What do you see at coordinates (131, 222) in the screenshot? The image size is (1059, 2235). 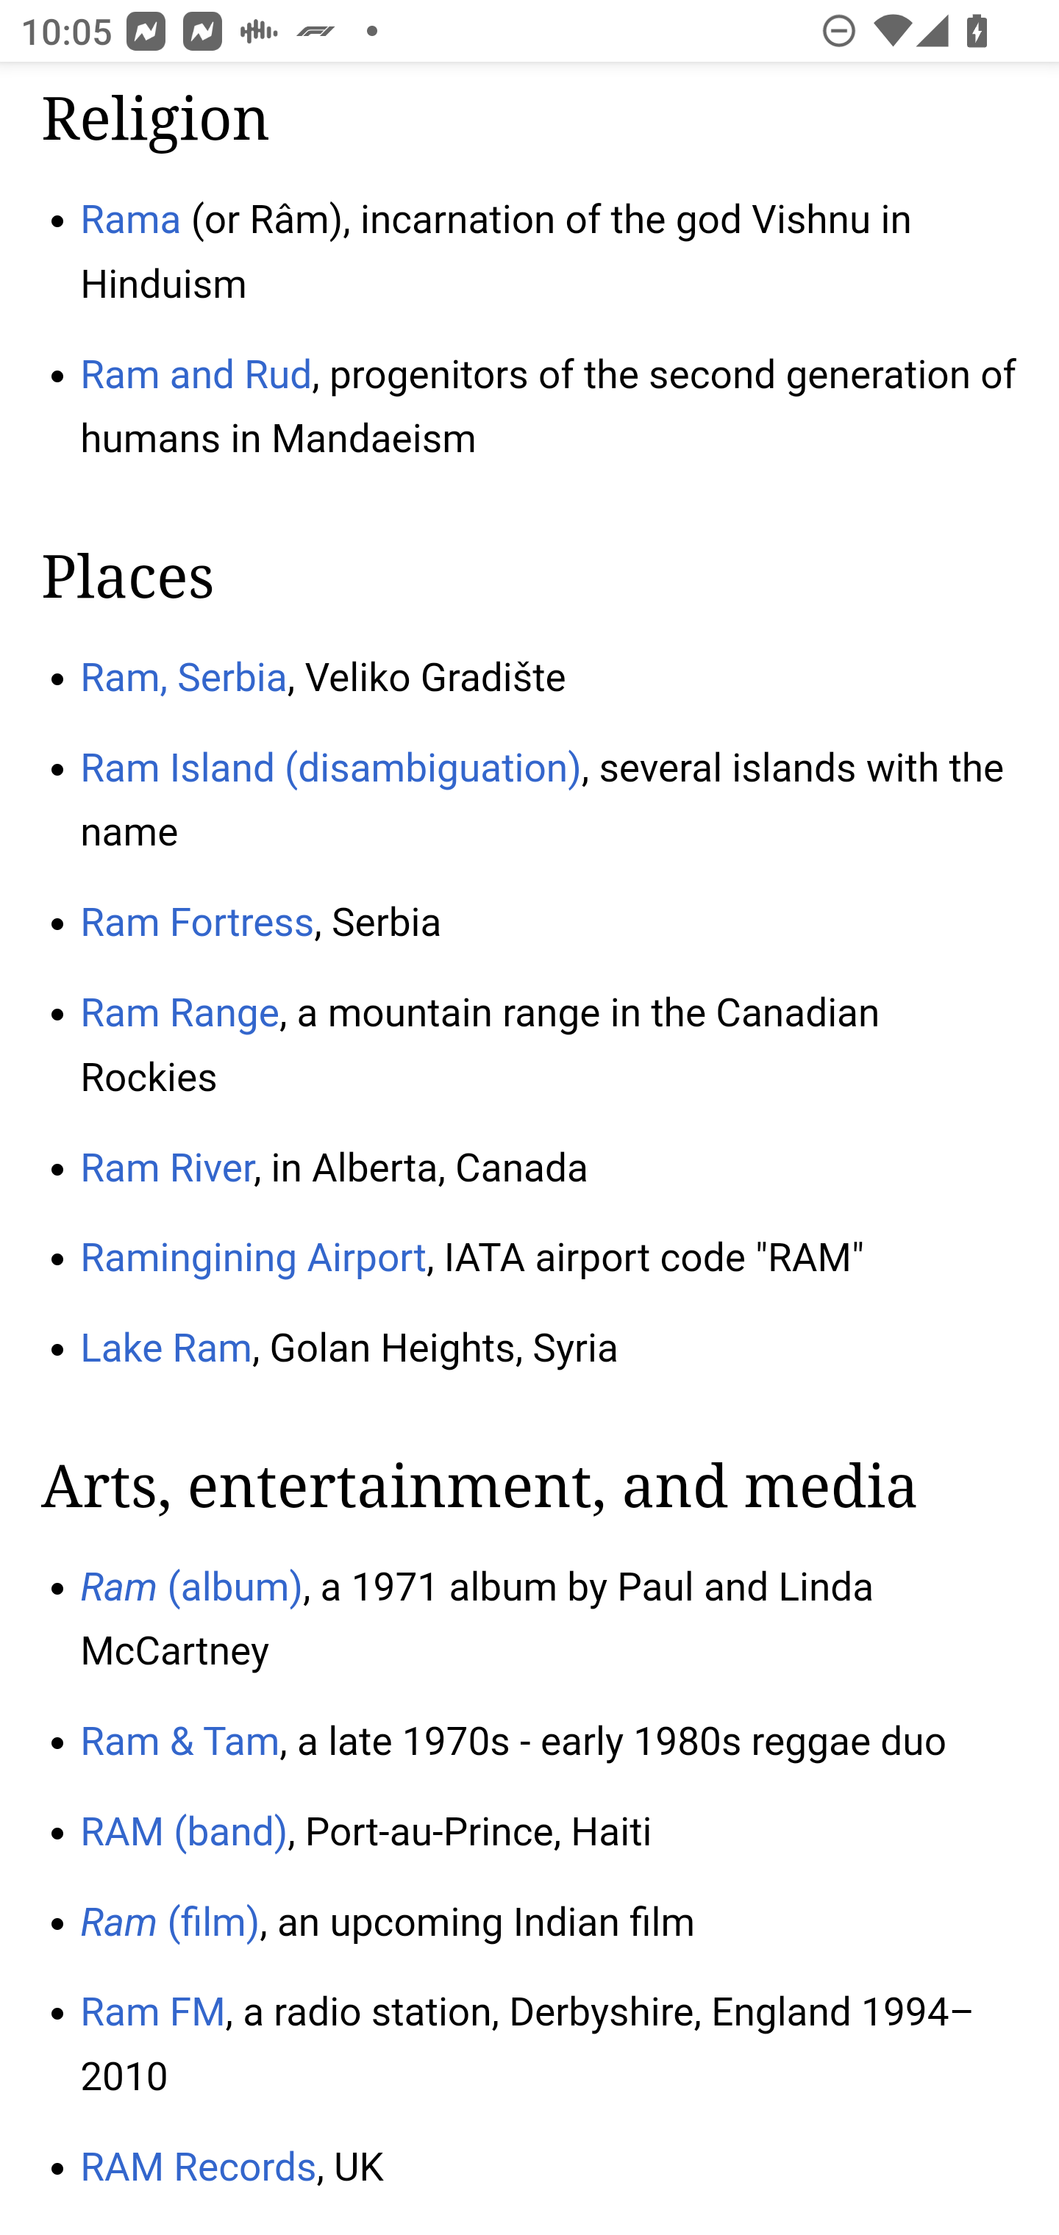 I see `Rama` at bounding box center [131, 222].